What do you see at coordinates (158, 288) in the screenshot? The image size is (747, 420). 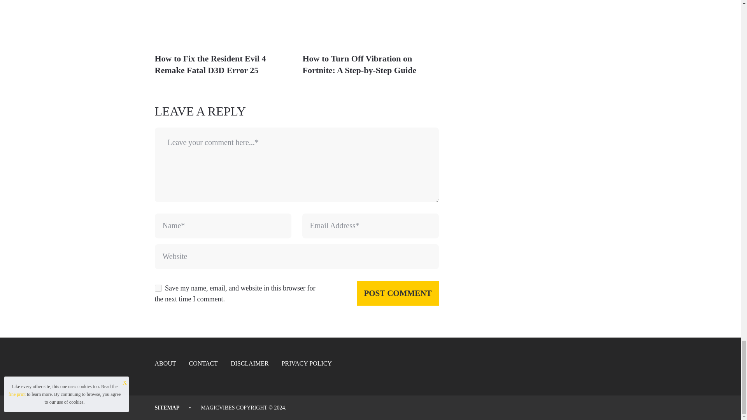 I see `yes` at bounding box center [158, 288].